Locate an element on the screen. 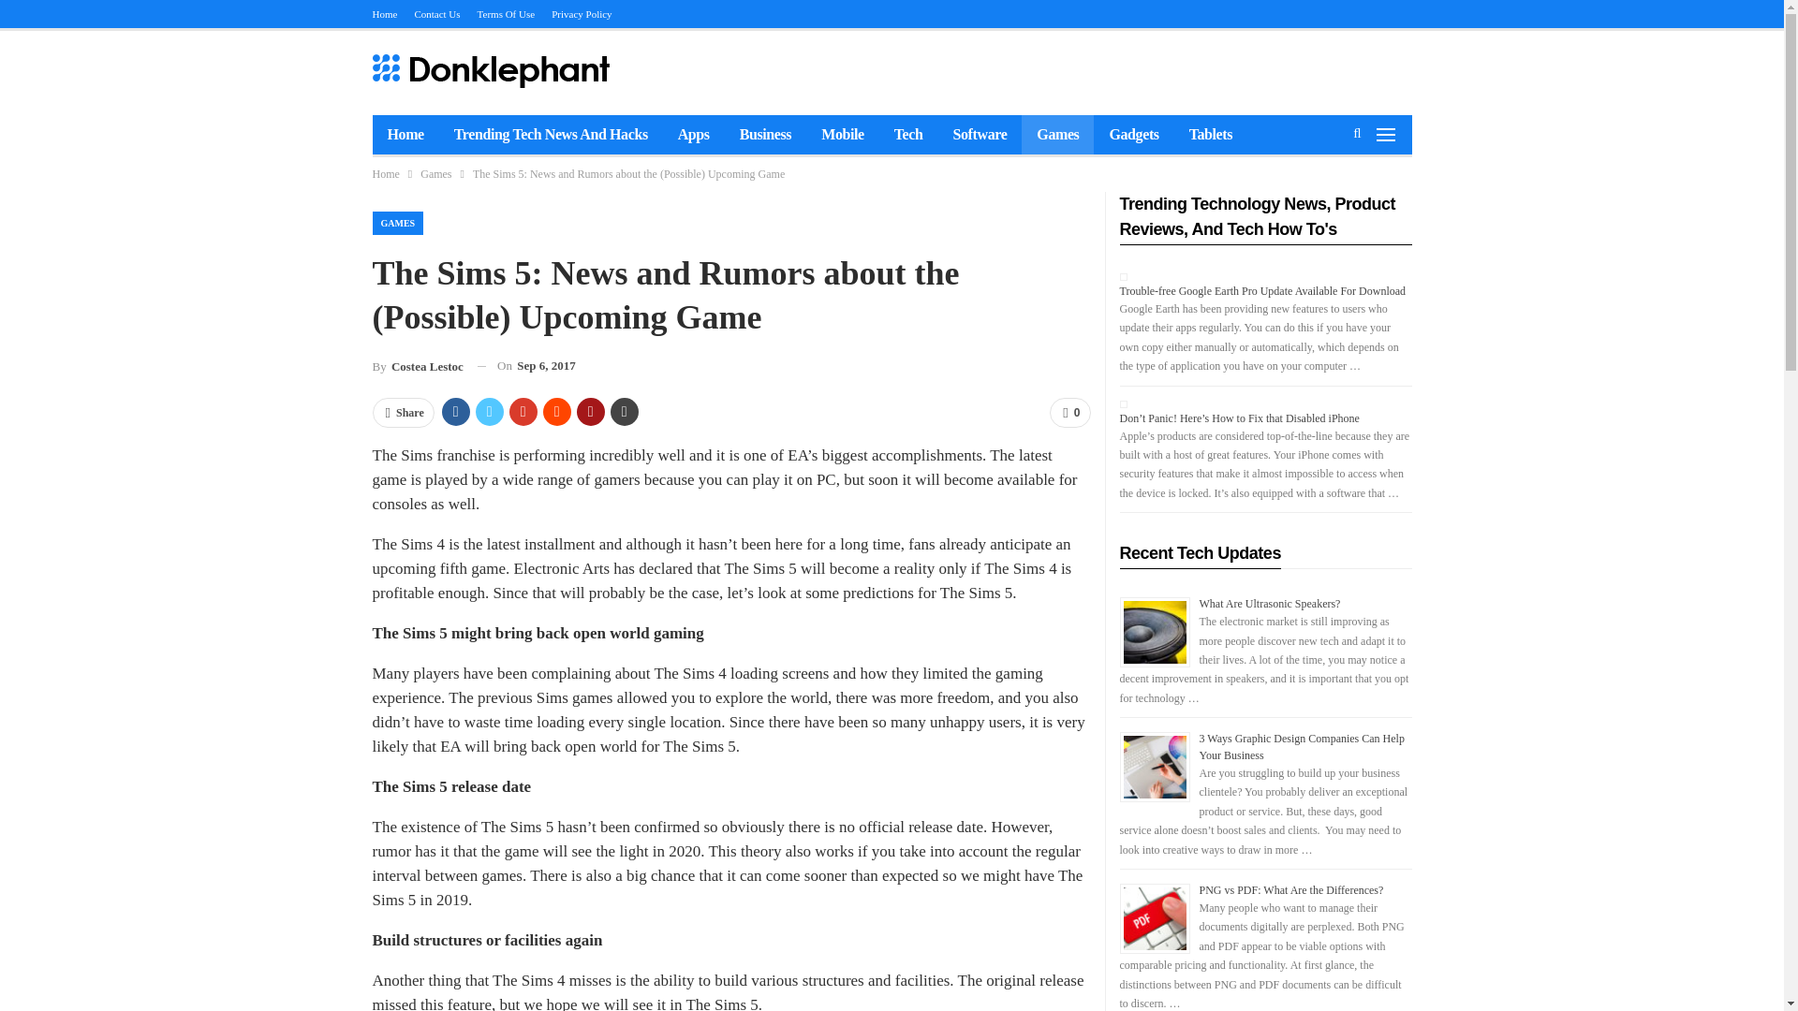 The height and width of the screenshot is (1011, 1798). Home is located at coordinates (386, 173).